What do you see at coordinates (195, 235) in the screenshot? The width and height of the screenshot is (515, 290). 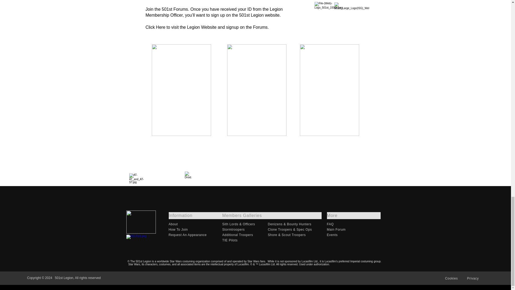 I see `Request An Appearance` at bounding box center [195, 235].